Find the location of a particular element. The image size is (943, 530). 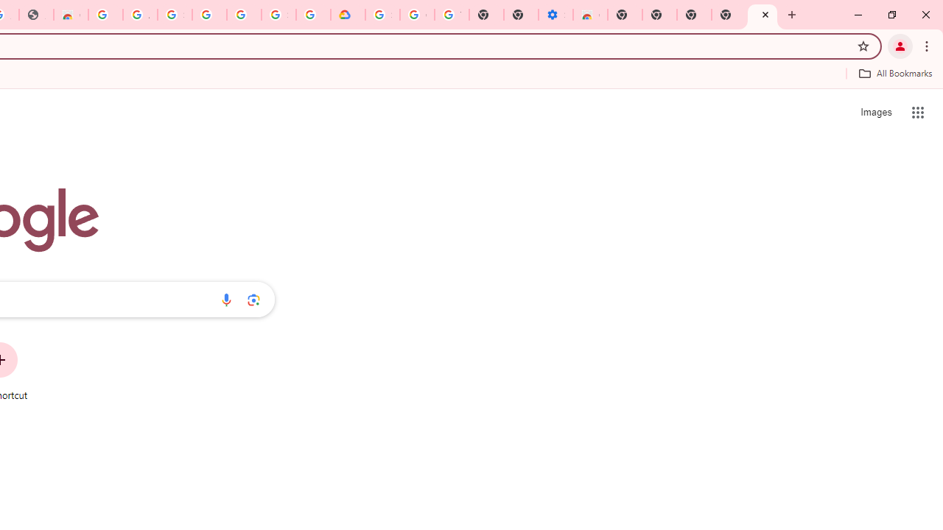

Sign in - Google Accounts is located at coordinates (382, 15).